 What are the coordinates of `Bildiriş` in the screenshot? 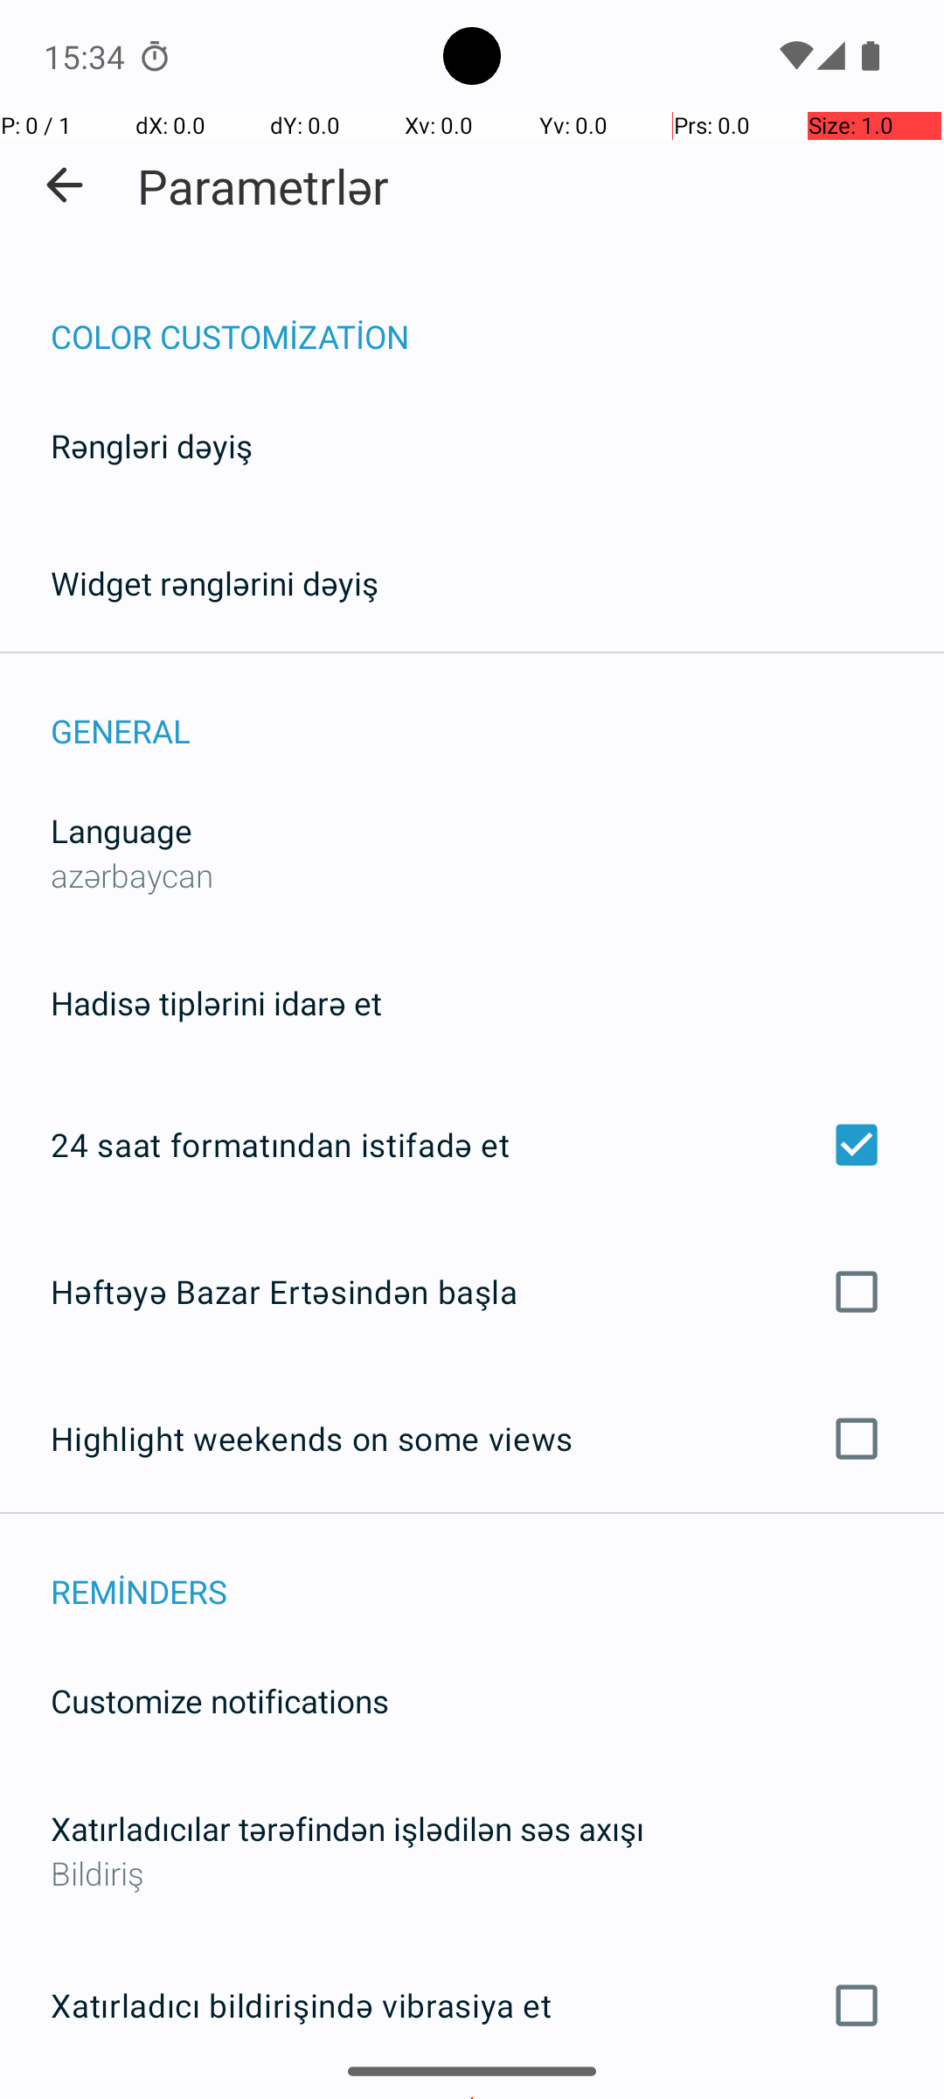 It's located at (472, 1873).